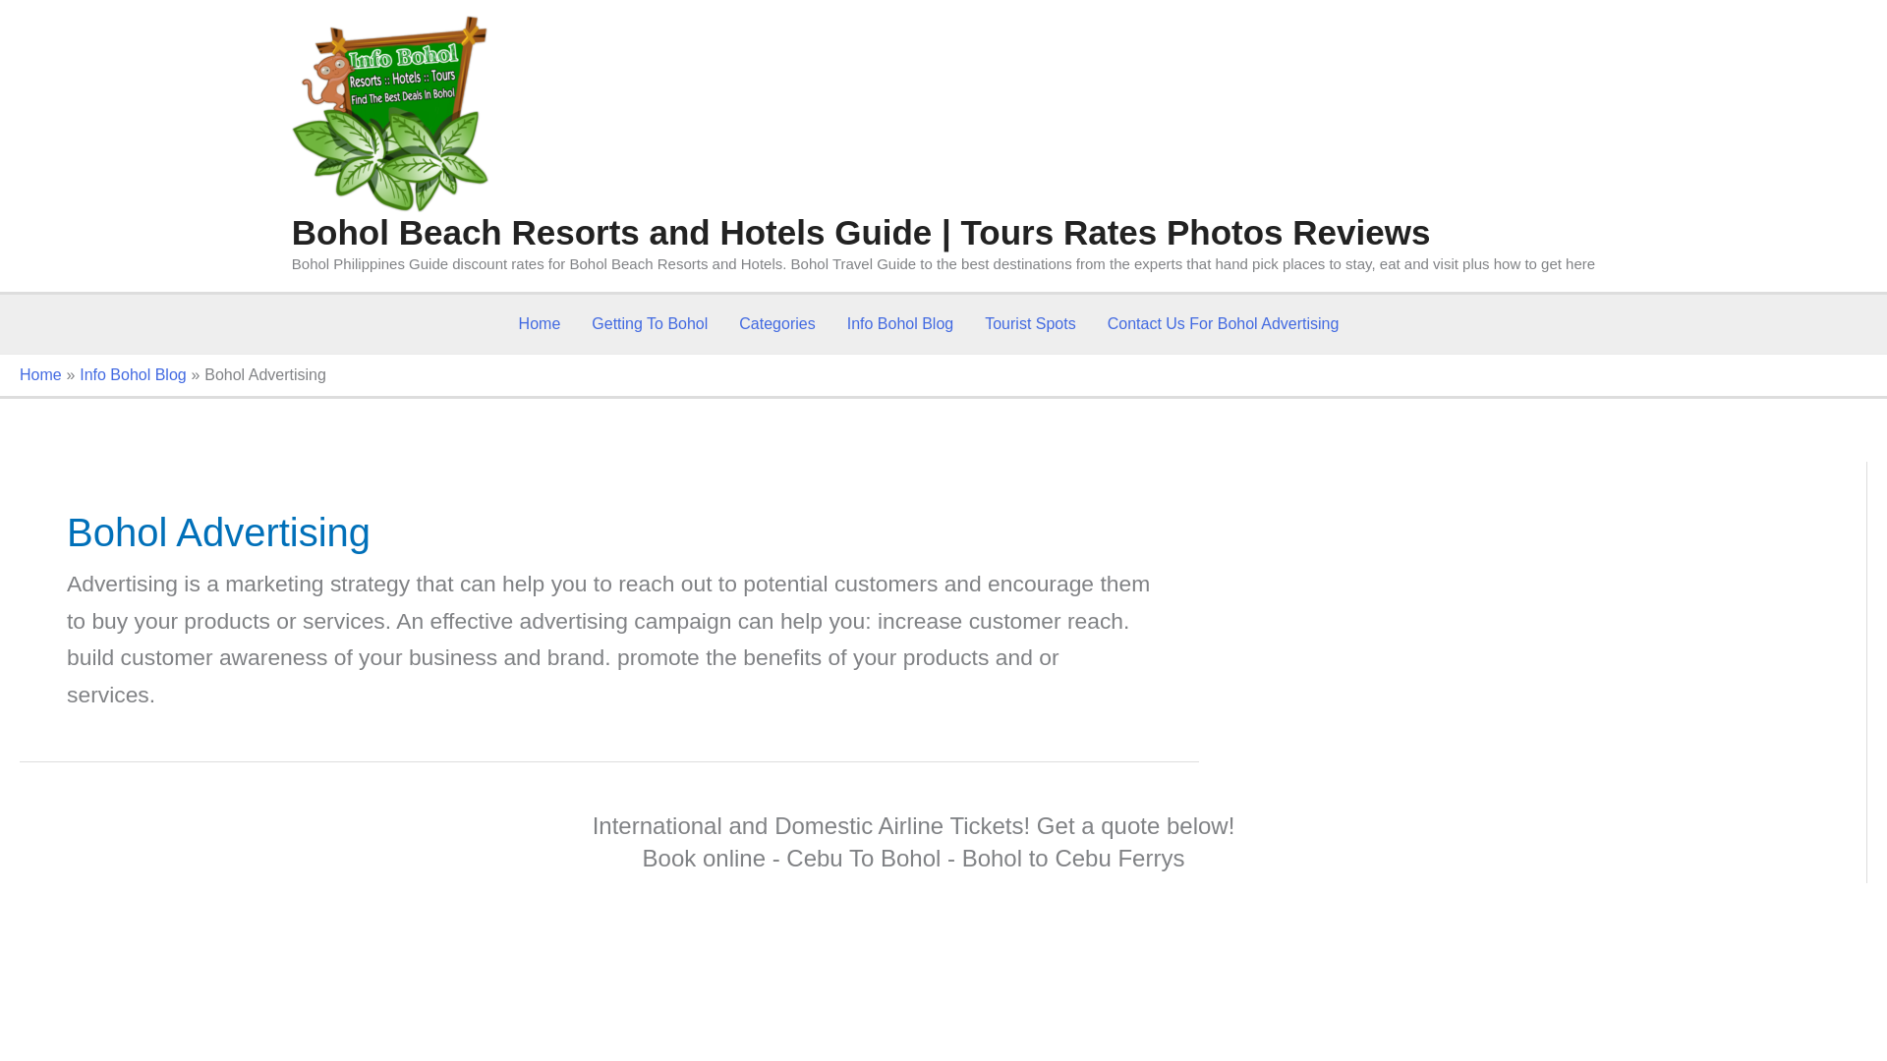  Describe the element at coordinates (649, 324) in the screenshot. I see `Getting To Bohol` at that location.